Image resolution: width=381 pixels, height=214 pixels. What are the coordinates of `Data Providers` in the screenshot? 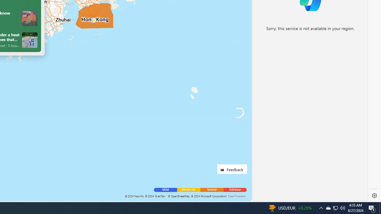 It's located at (237, 196).